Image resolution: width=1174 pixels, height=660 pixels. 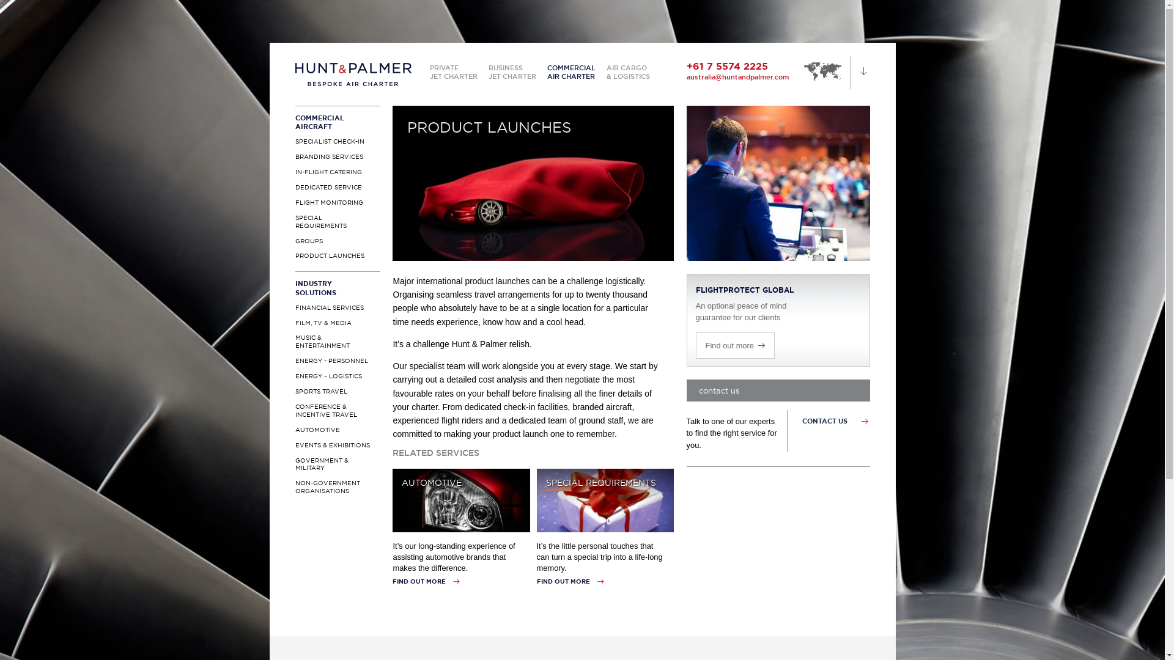 I want to click on MUSIC & ENTERTAINMENT, so click(x=338, y=342).